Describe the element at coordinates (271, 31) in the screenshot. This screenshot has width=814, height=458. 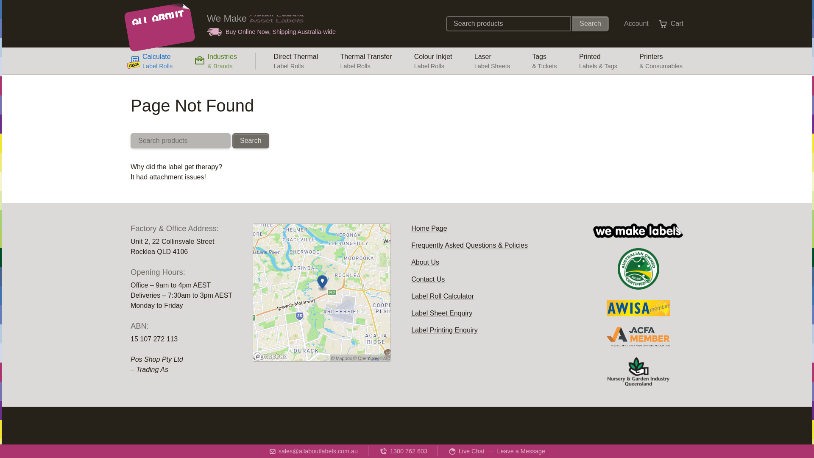
I see `Buy Online Now, Shipping Australia-wide` at that location.